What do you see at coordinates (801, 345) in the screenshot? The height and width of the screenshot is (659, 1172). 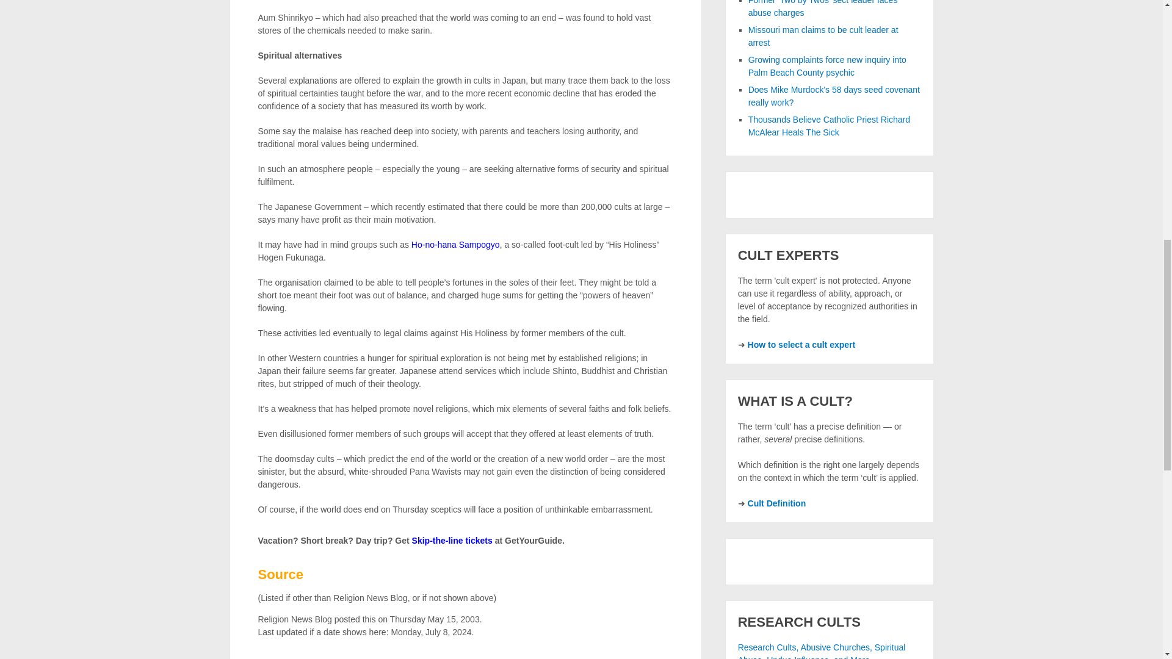 I see `How to select a cult expert` at bounding box center [801, 345].